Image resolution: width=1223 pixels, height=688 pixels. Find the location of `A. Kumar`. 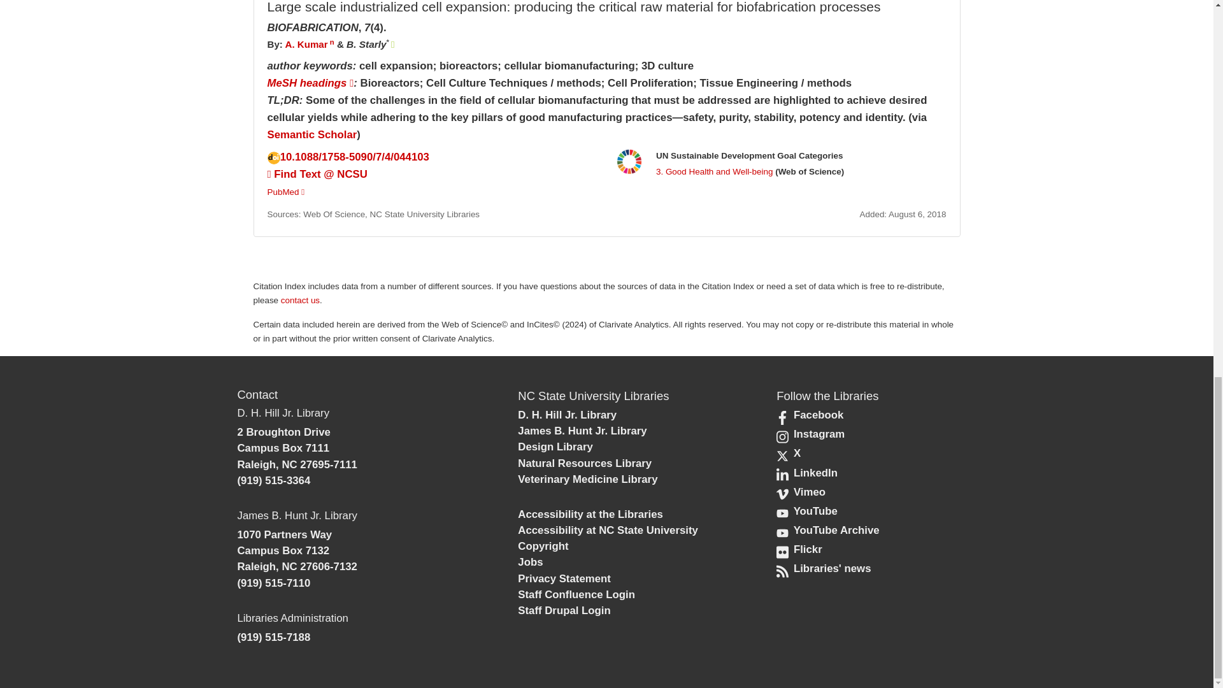

A. Kumar is located at coordinates (306, 43).